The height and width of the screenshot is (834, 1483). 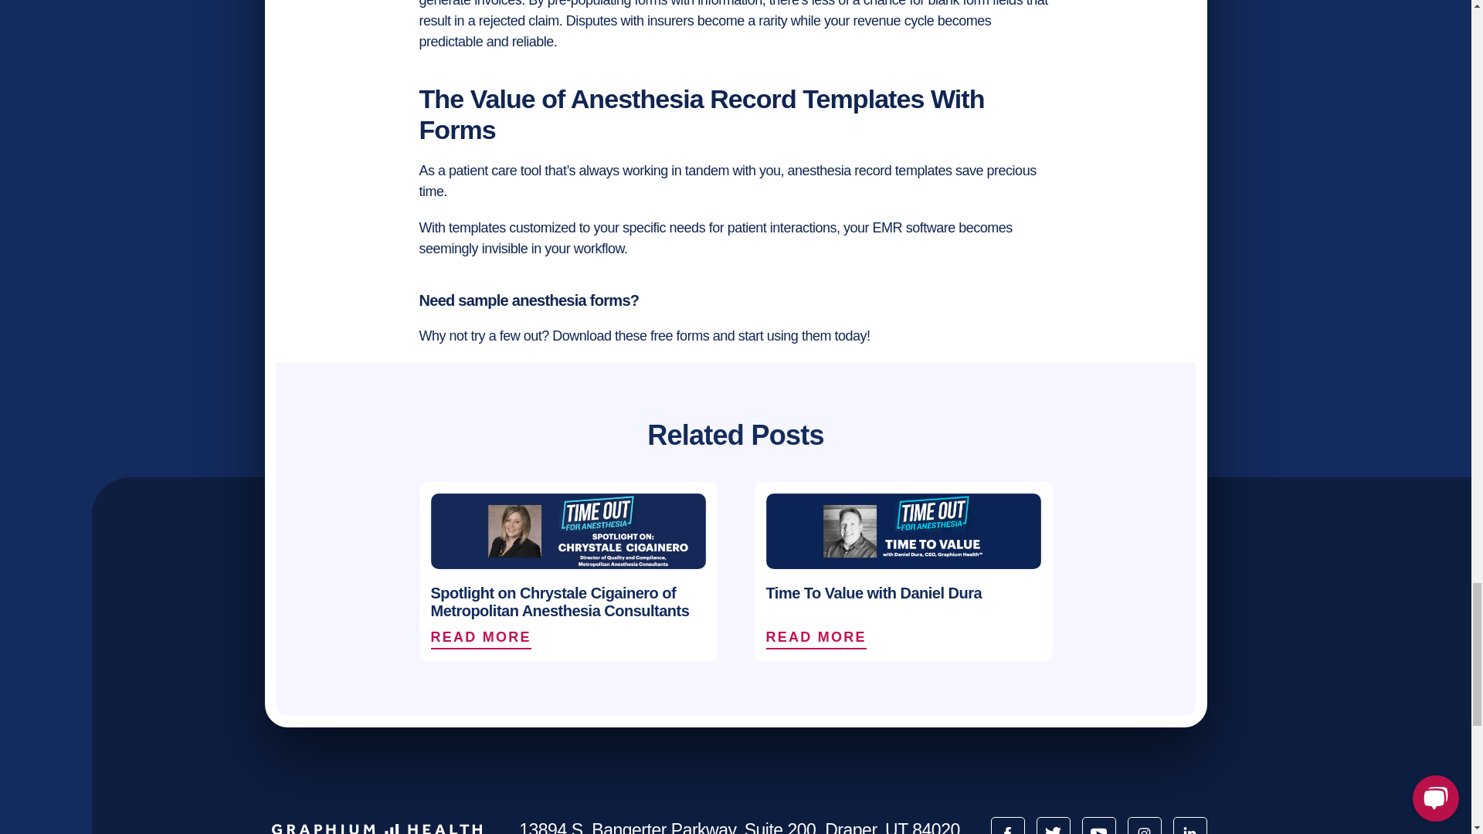 What do you see at coordinates (1054, 826) in the screenshot?
I see `Twitter` at bounding box center [1054, 826].